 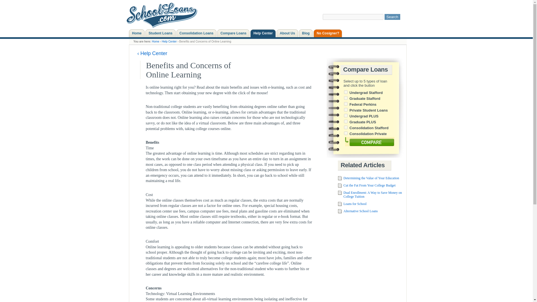 I want to click on Dual Enrollment: A Way to Save Money on College Tuition, so click(x=373, y=194).